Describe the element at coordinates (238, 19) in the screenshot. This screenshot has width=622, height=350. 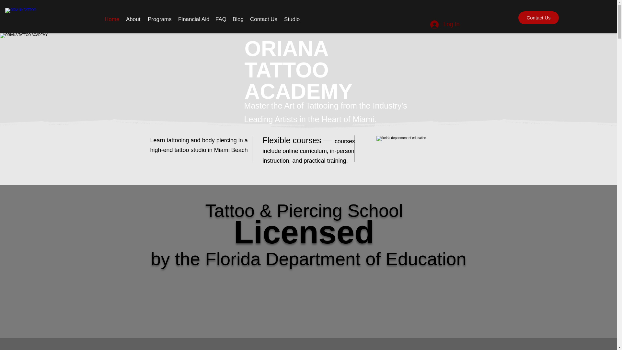
I see `Blog` at that location.